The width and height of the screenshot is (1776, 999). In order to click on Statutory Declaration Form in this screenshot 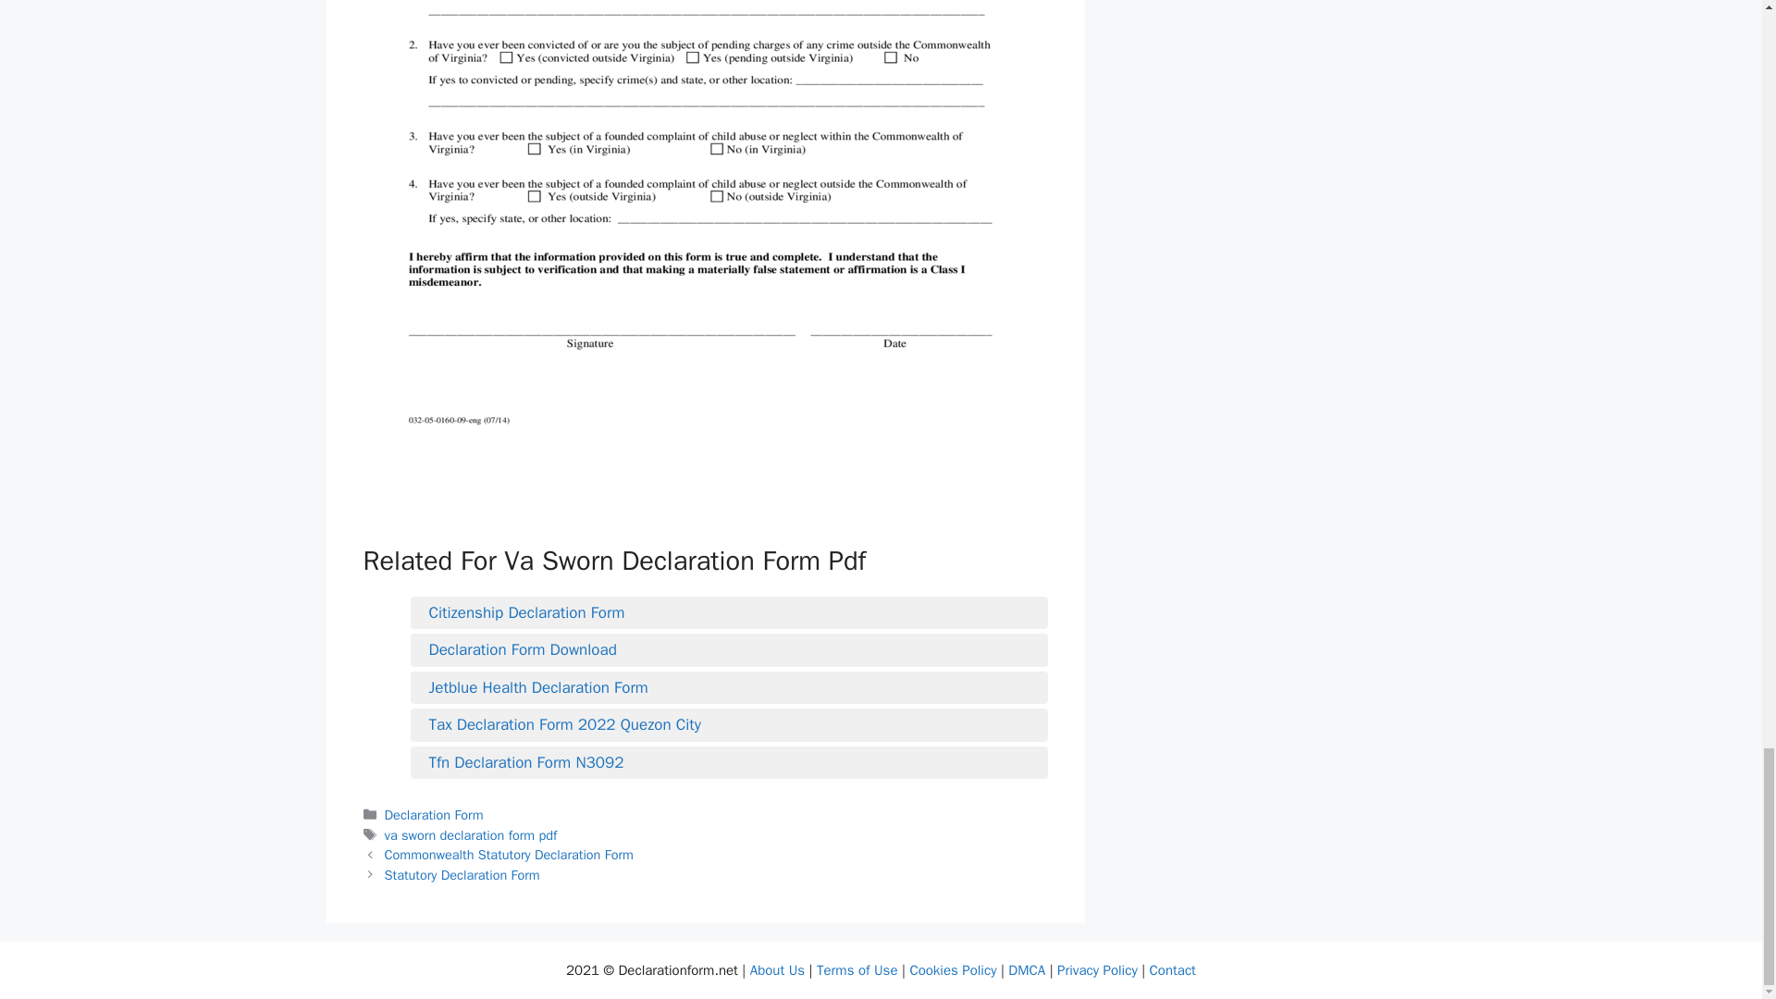, I will do `click(462, 875)`.